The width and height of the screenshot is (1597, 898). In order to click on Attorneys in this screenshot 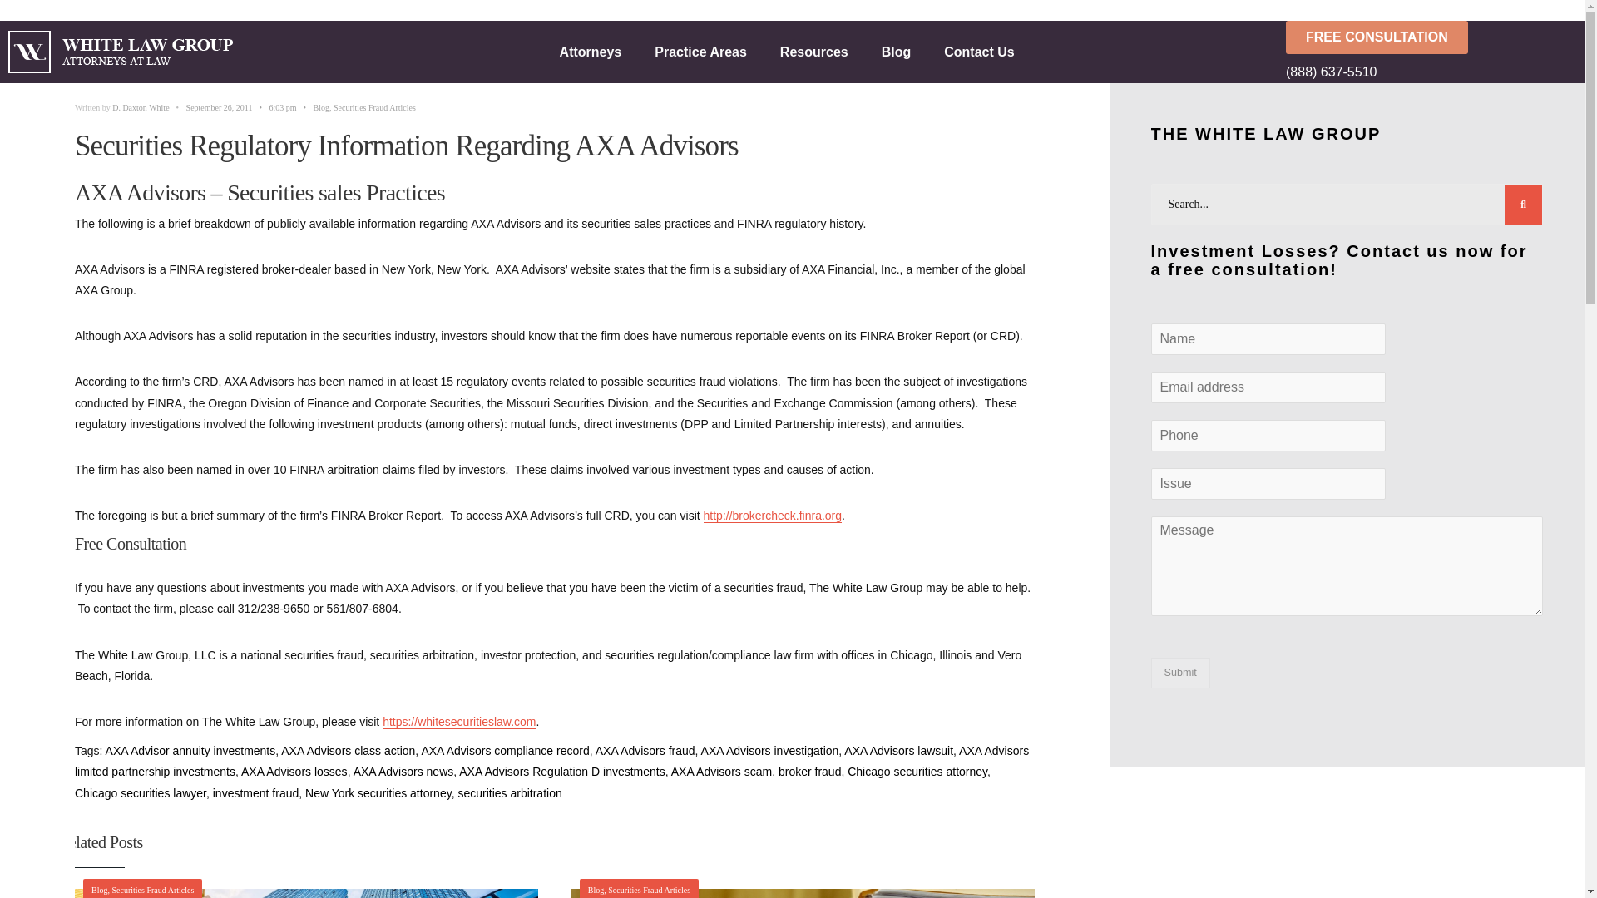, I will do `click(591, 52)`.